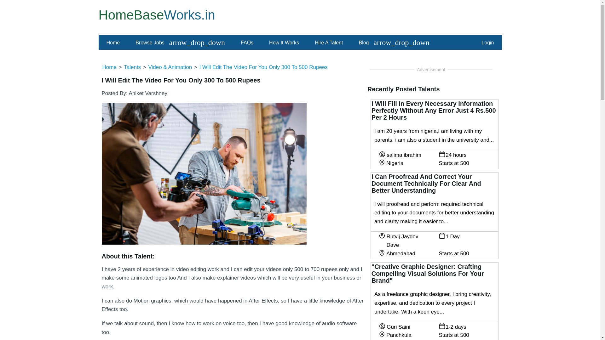  What do you see at coordinates (156, 15) in the screenshot?
I see `HomeBaseWorks.in` at bounding box center [156, 15].